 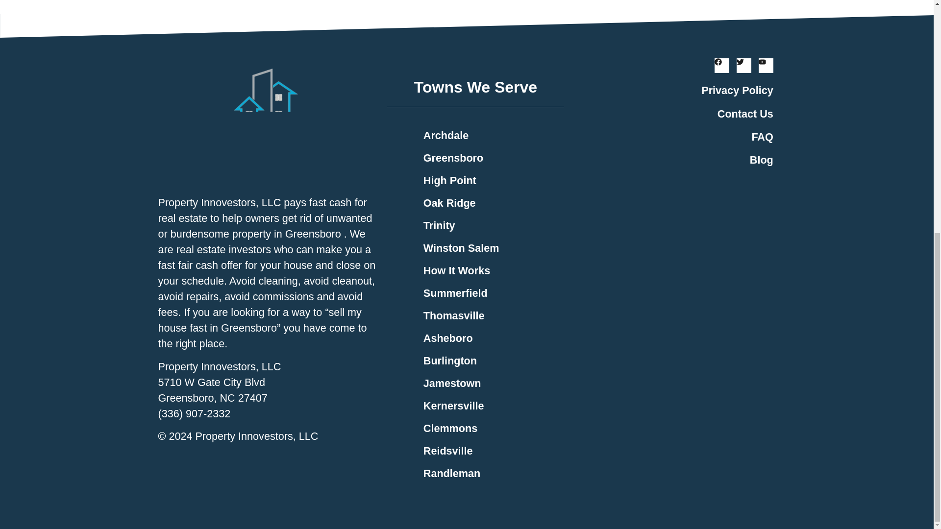 I want to click on Trinity, so click(x=489, y=225).